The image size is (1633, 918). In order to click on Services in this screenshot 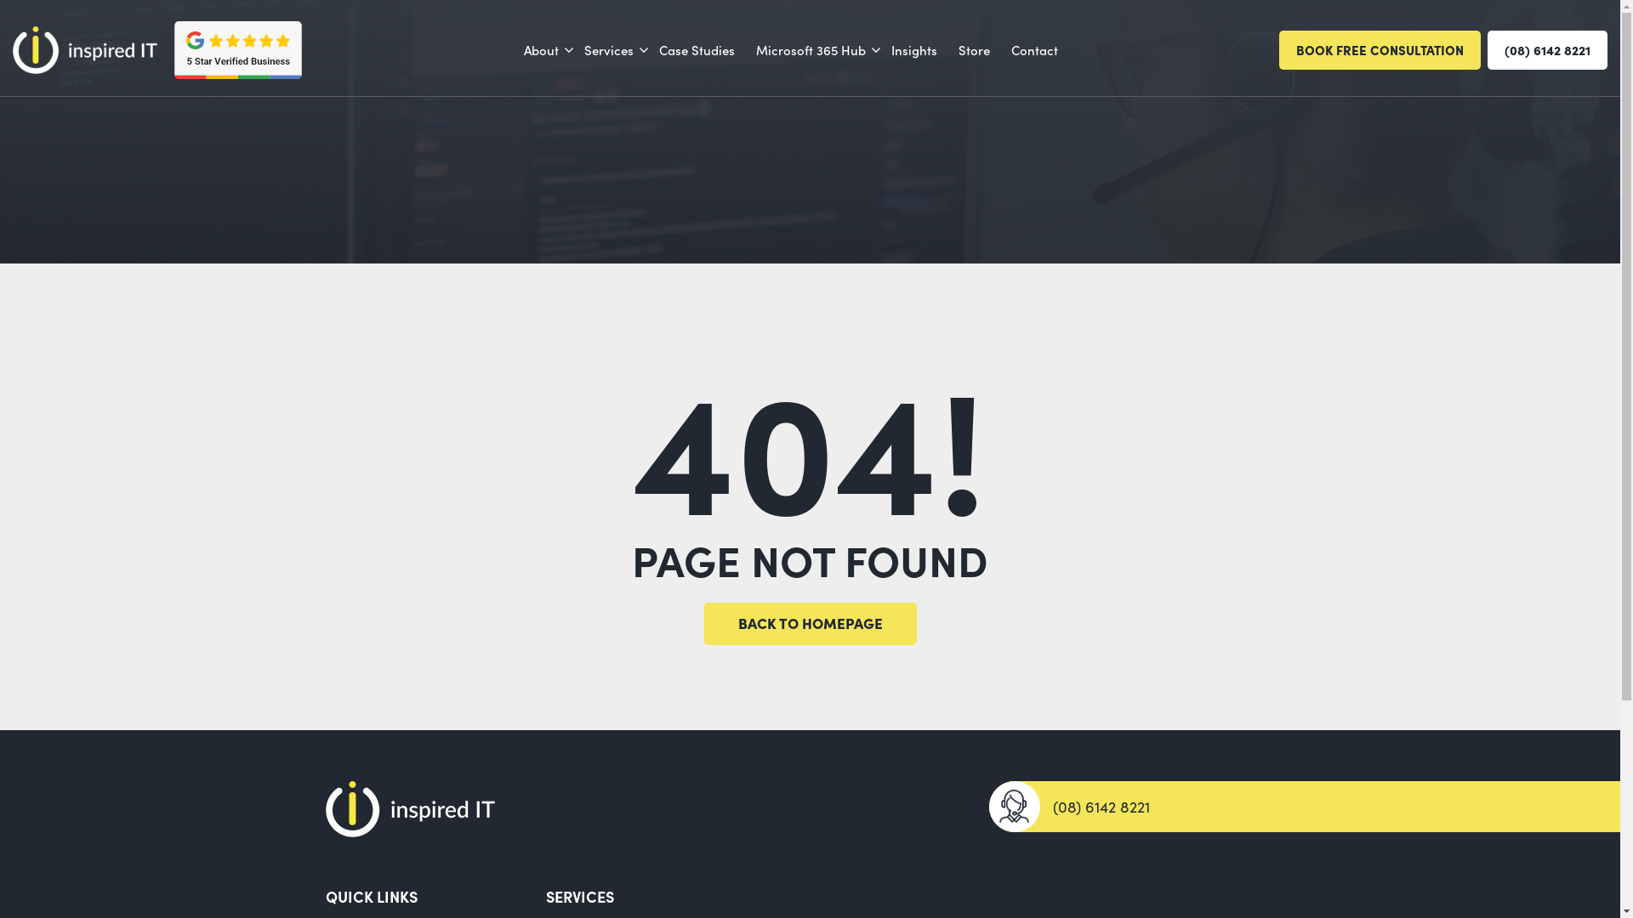, I will do `click(608, 51)`.